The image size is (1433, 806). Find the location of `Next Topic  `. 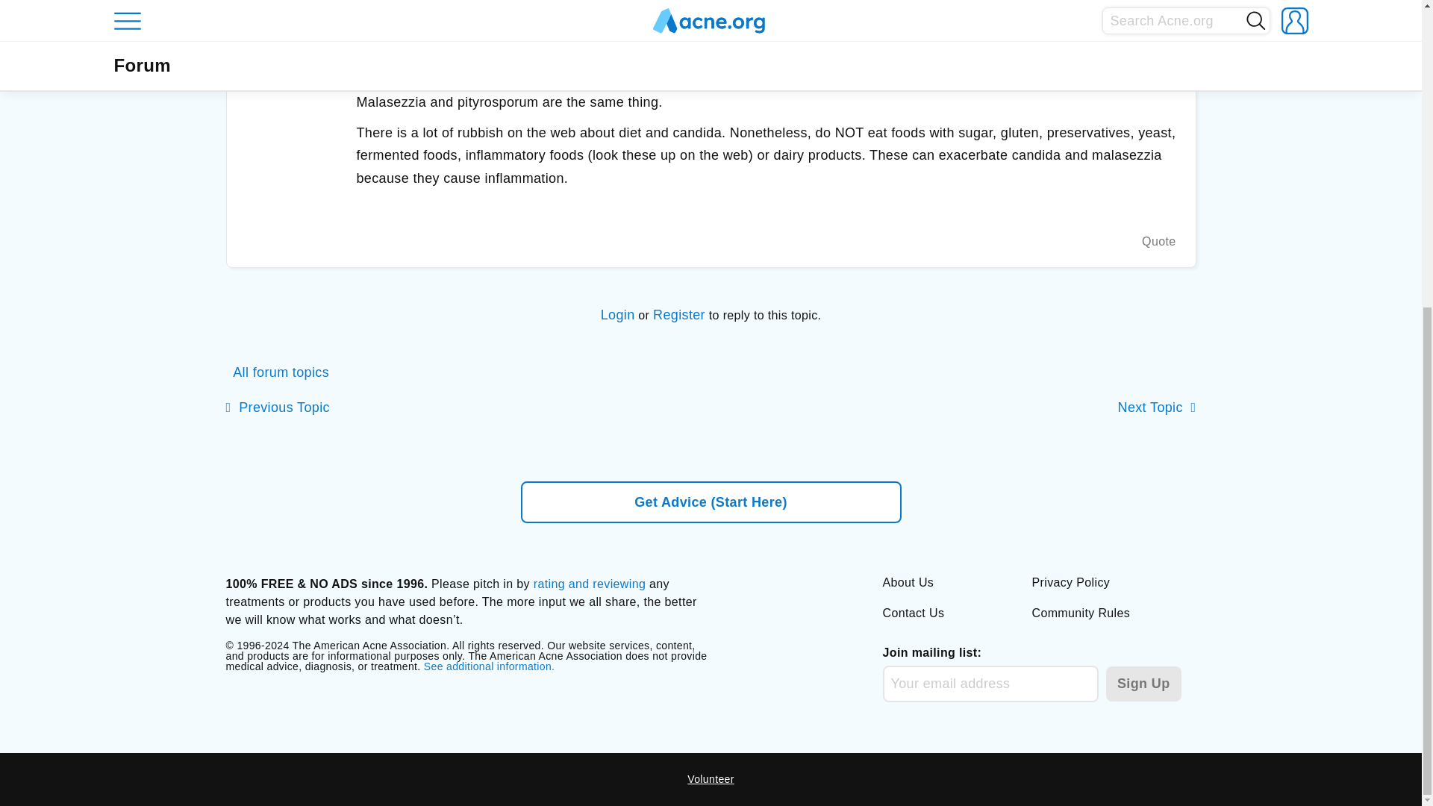

Next Topic   is located at coordinates (1157, 407).